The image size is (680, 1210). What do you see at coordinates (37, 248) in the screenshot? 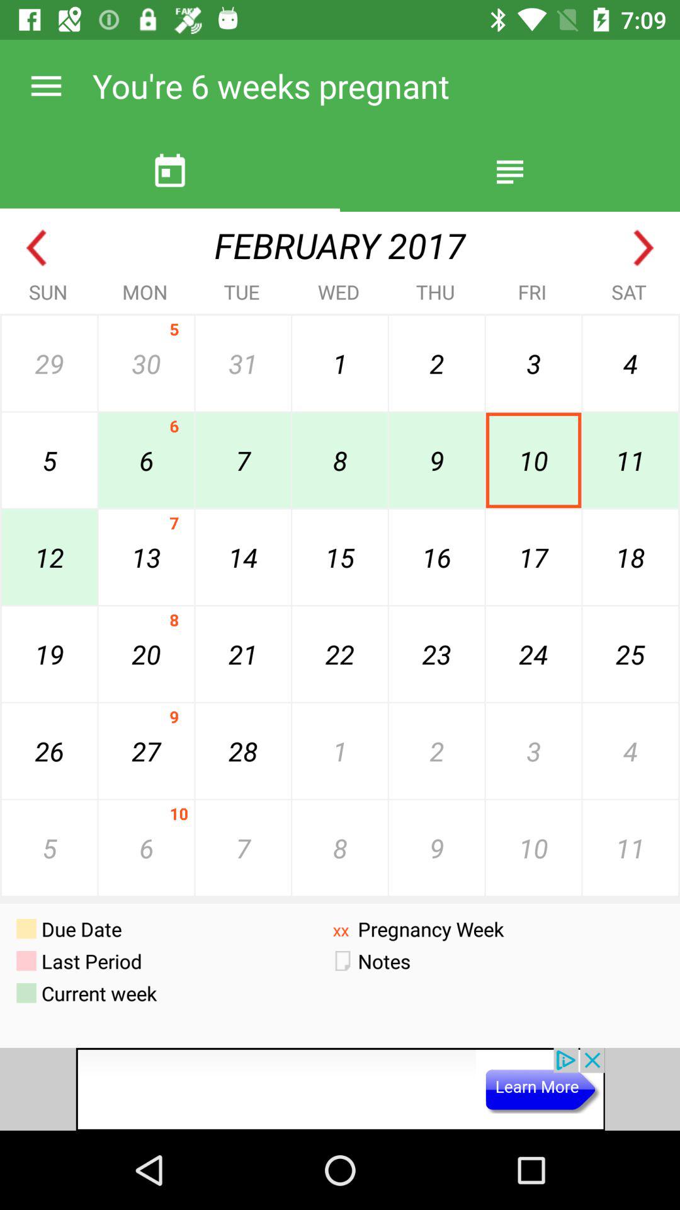
I see `go to previous month` at bounding box center [37, 248].